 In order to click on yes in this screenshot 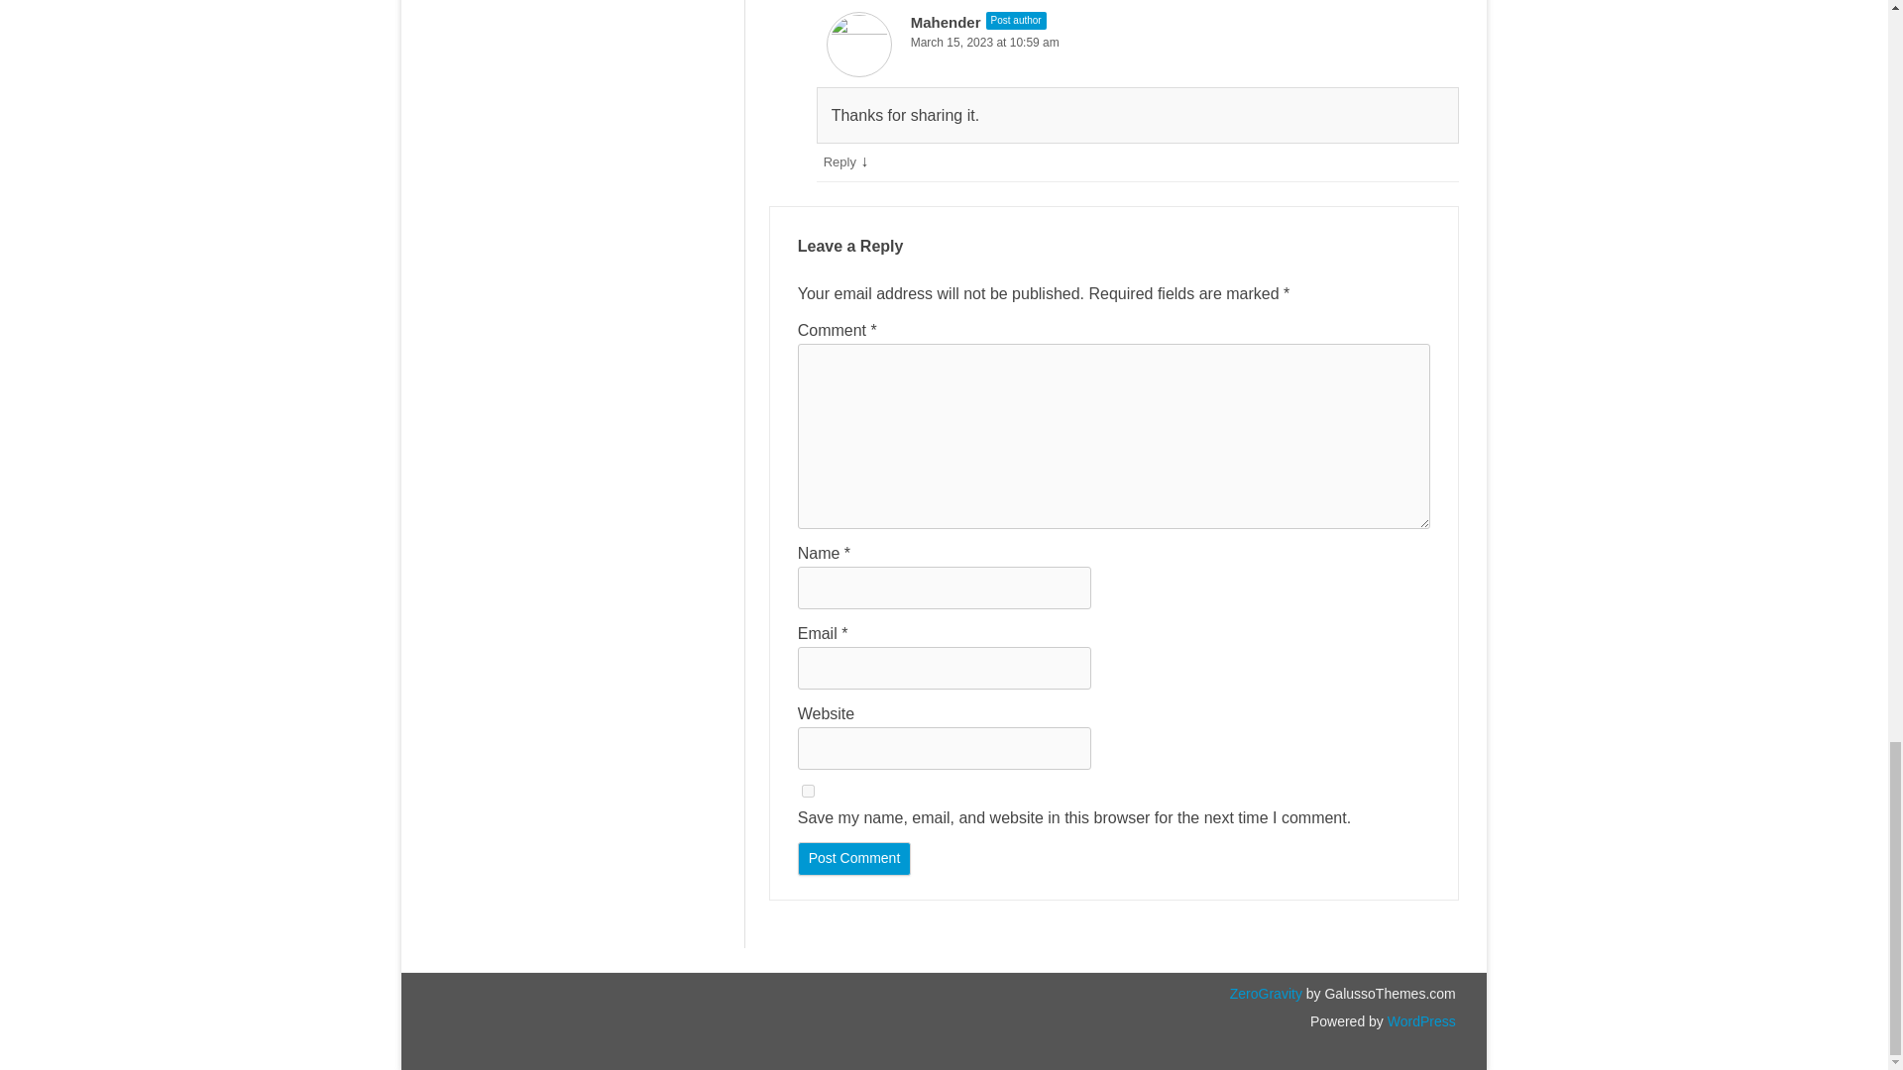, I will do `click(807, 791)`.